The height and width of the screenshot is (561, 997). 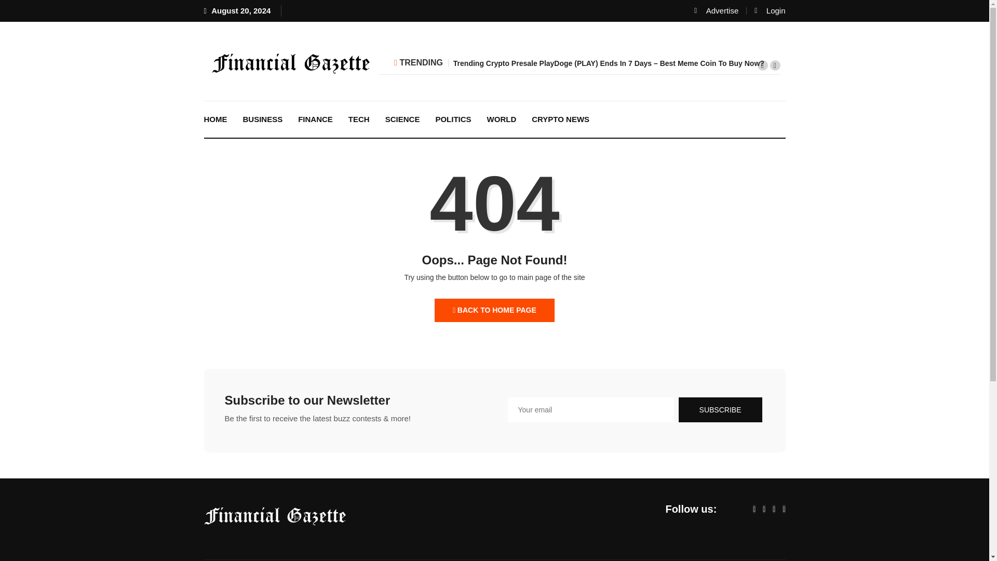 I want to click on POLITICS, so click(x=453, y=119).